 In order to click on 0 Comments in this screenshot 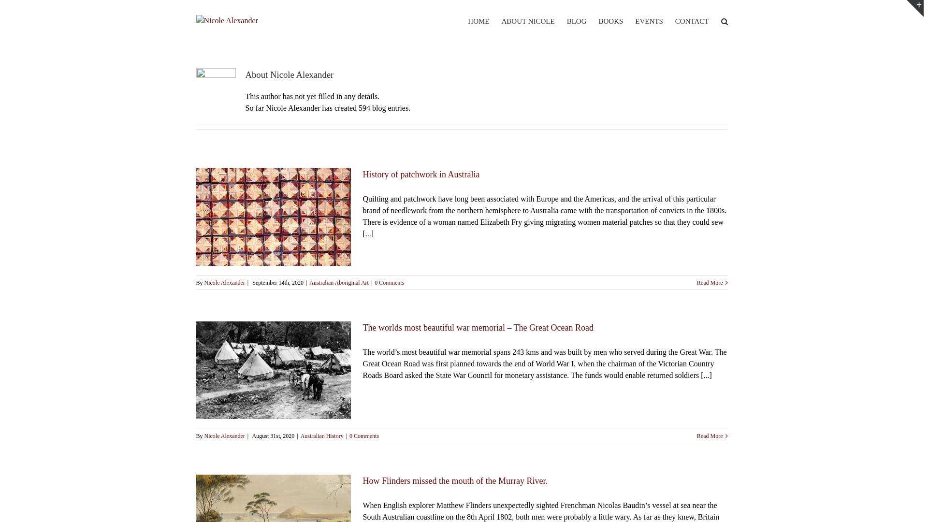, I will do `click(390, 283)`.